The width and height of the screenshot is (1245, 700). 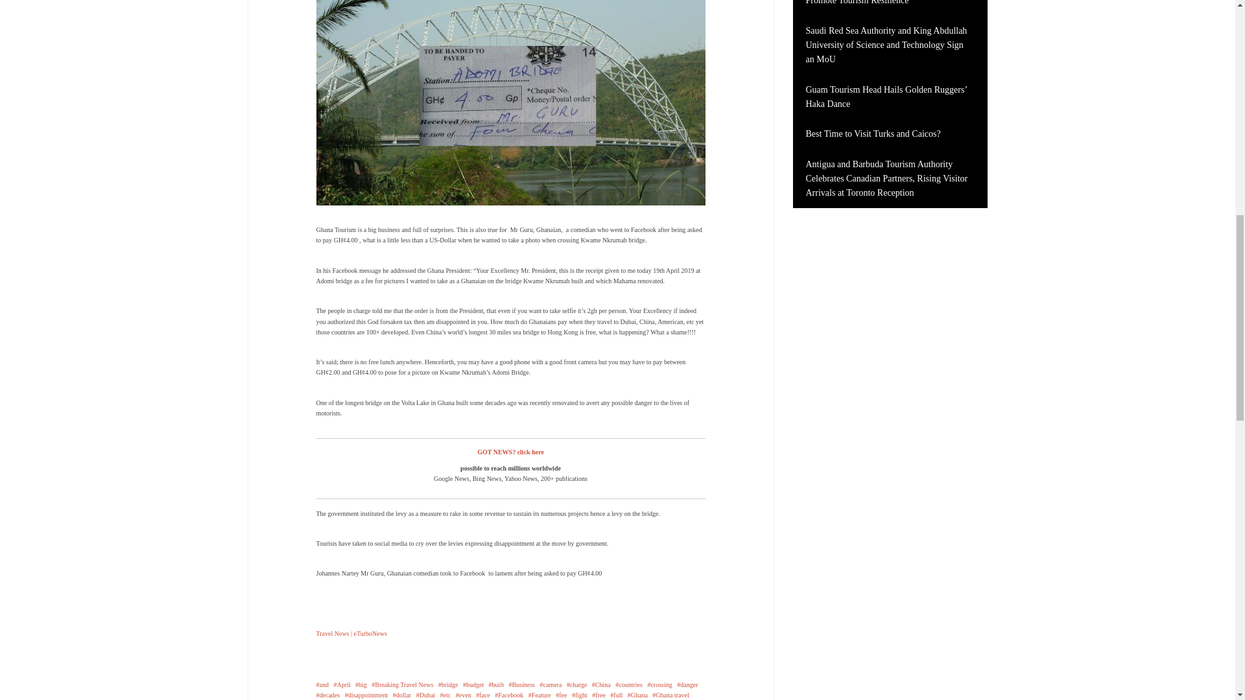 What do you see at coordinates (322, 684) in the screenshot?
I see `and` at bounding box center [322, 684].